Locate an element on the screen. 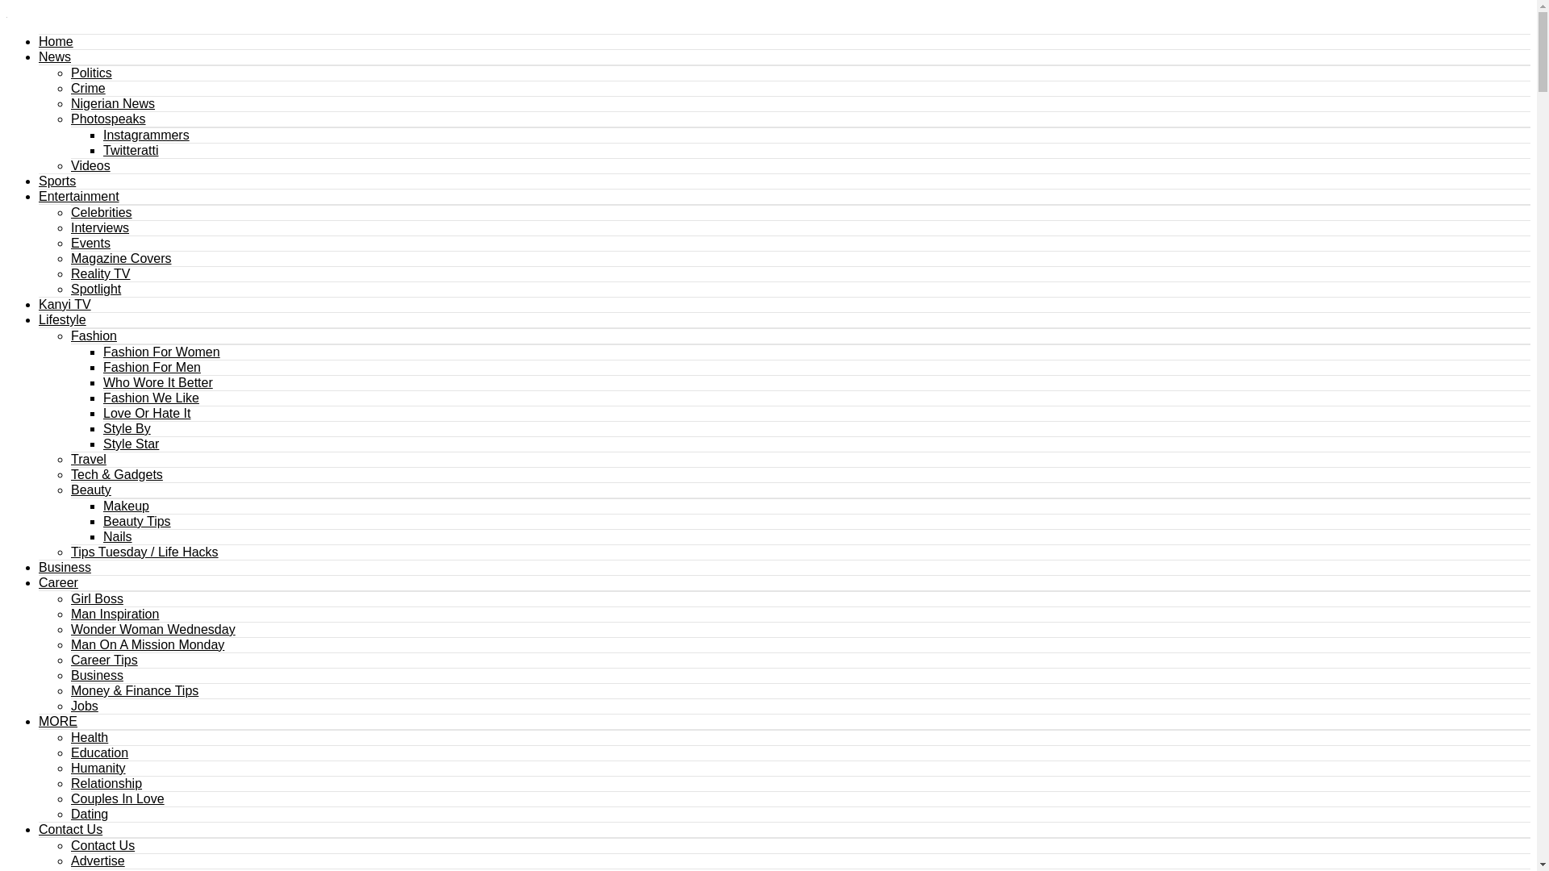 This screenshot has width=1549, height=871. Videos is located at coordinates (90, 165).